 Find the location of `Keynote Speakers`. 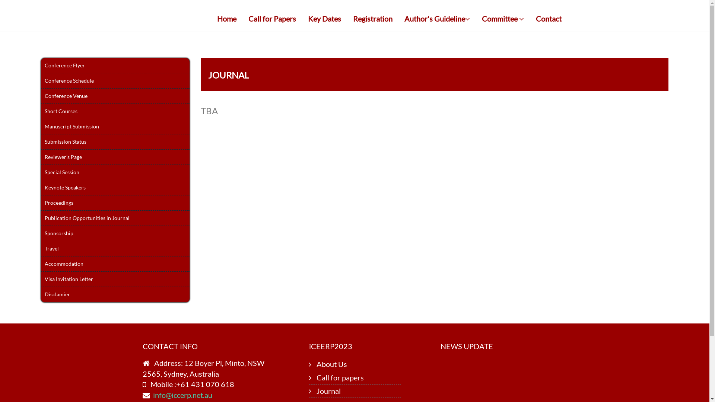

Keynote Speakers is located at coordinates (115, 188).